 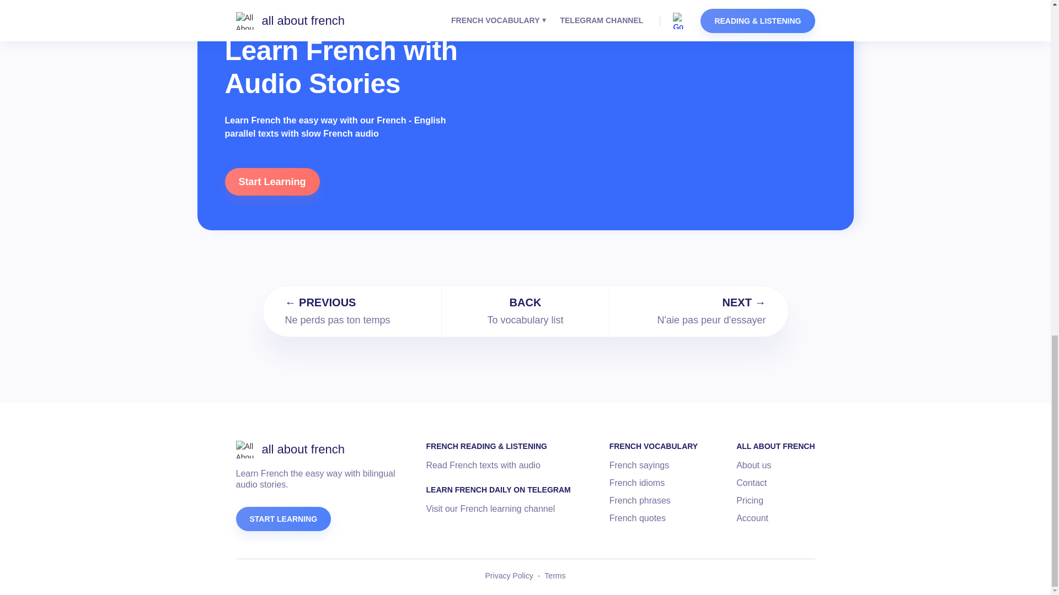 I want to click on Visit our French learning channel, so click(x=491, y=509).